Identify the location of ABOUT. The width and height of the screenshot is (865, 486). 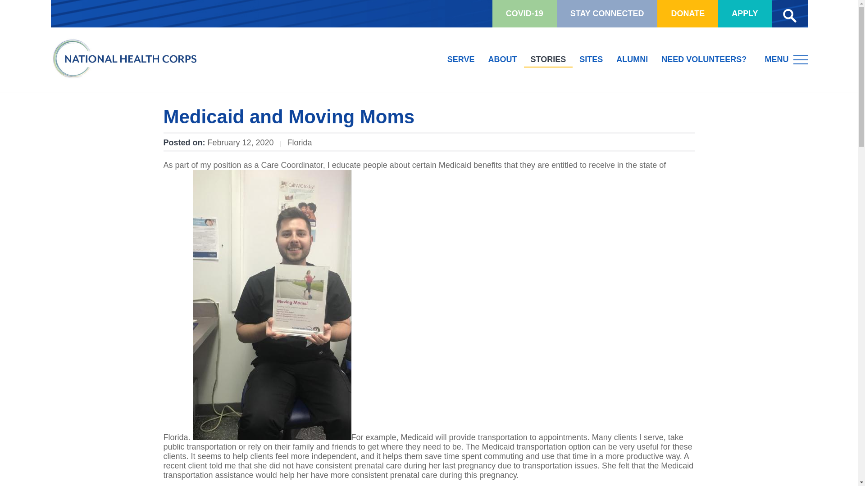
(503, 60).